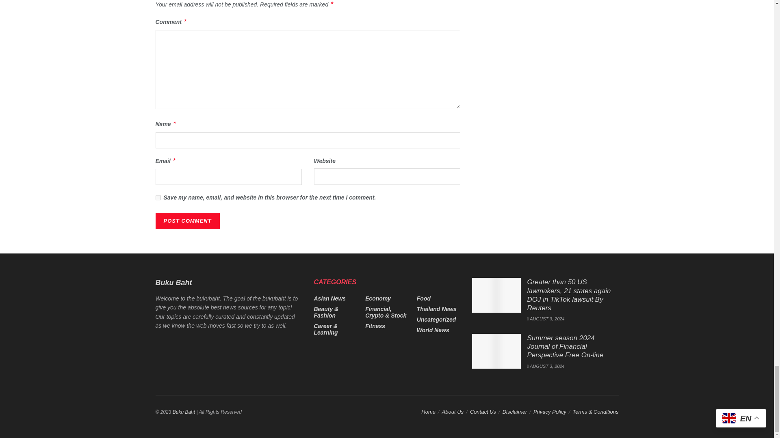 Image resolution: width=780 pixels, height=438 pixels. What do you see at coordinates (158, 197) in the screenshot?
I see `yes` at bounding box center [158, 197].